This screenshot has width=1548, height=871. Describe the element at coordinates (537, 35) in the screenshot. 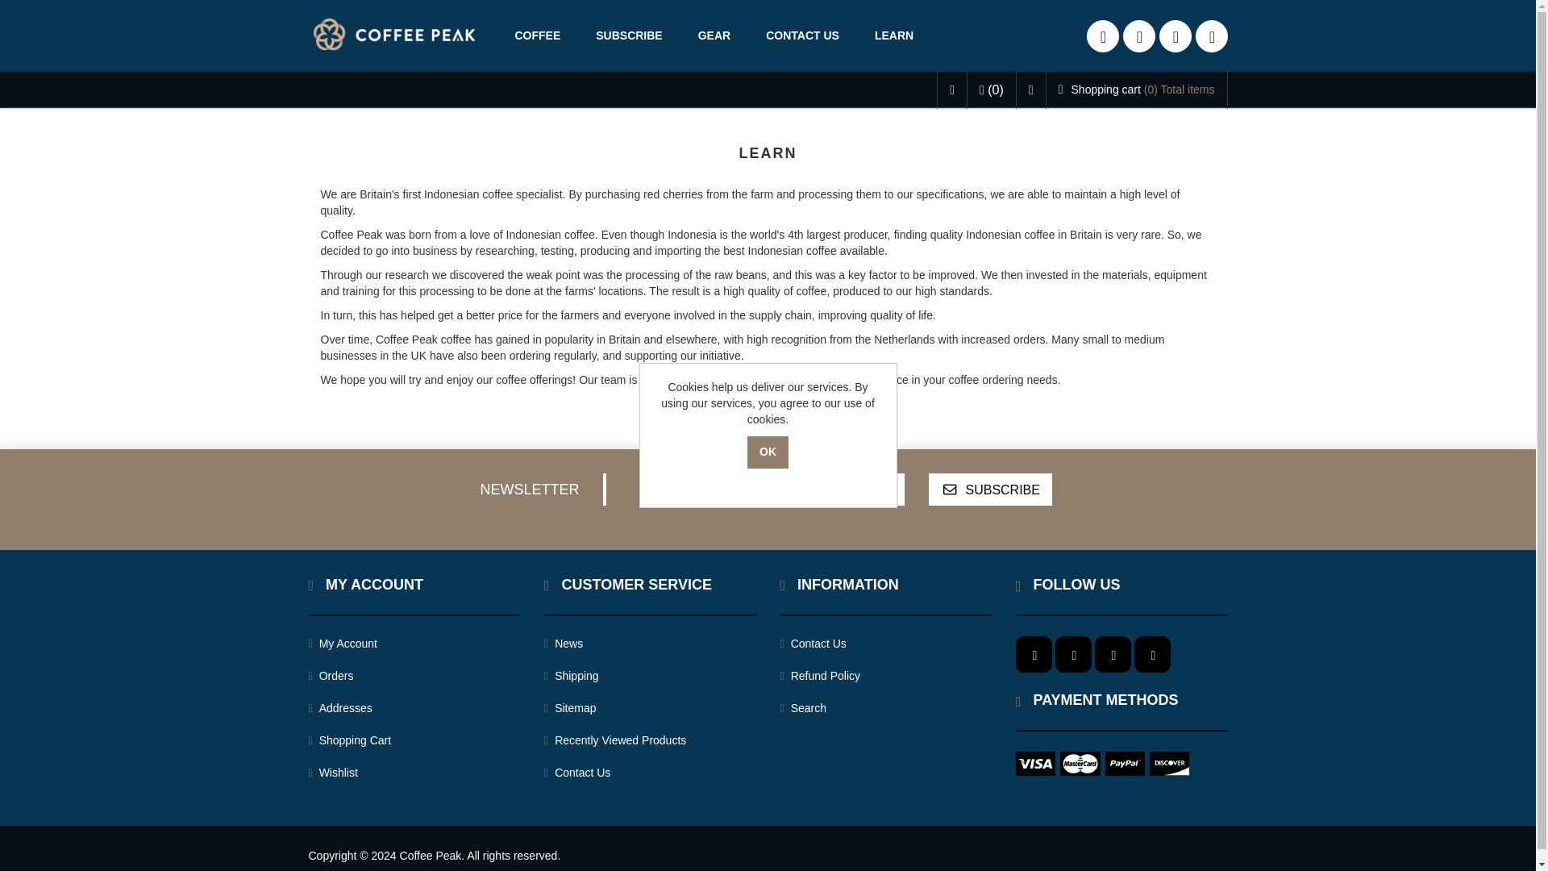

I see `COFFEE` at that location.